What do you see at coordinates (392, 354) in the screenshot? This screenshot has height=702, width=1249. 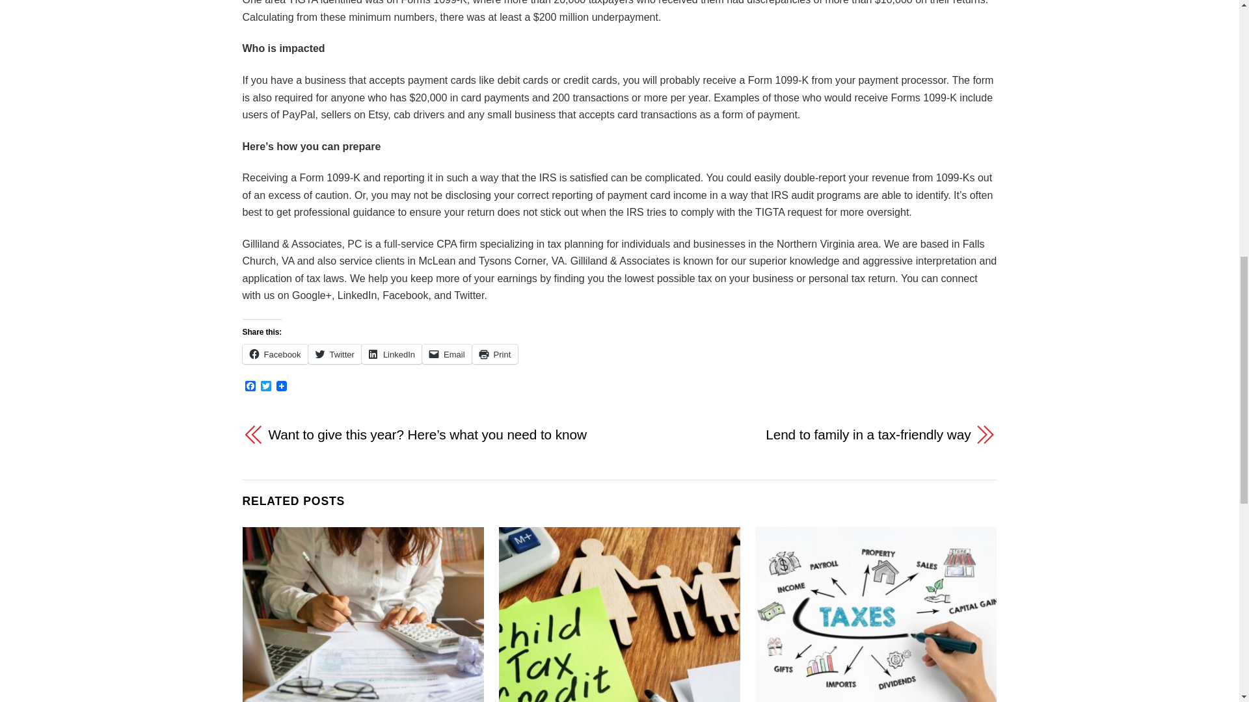 I see `Click to share on LinkedIn` at bounding box center [392, 354].